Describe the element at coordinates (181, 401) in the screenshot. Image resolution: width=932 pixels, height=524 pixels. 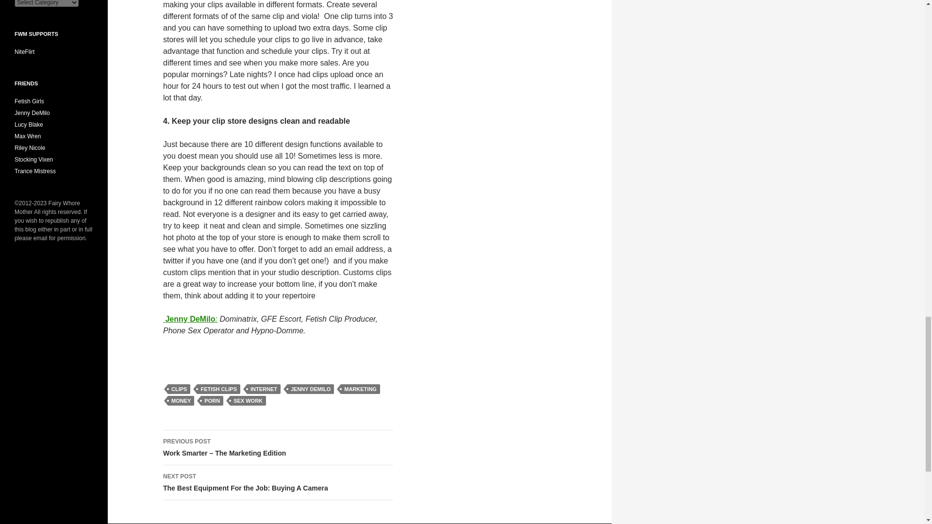
I see `MONEY` at that location.